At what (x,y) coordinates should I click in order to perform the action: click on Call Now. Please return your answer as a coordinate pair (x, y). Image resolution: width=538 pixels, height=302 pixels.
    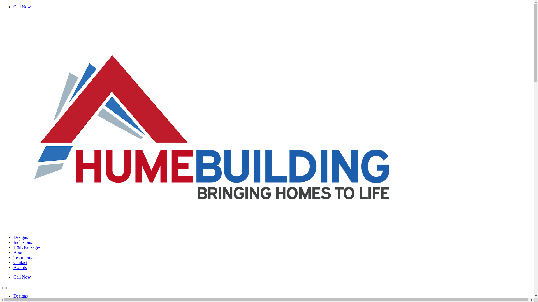
    Looking at the image, I should click on (22, 277).